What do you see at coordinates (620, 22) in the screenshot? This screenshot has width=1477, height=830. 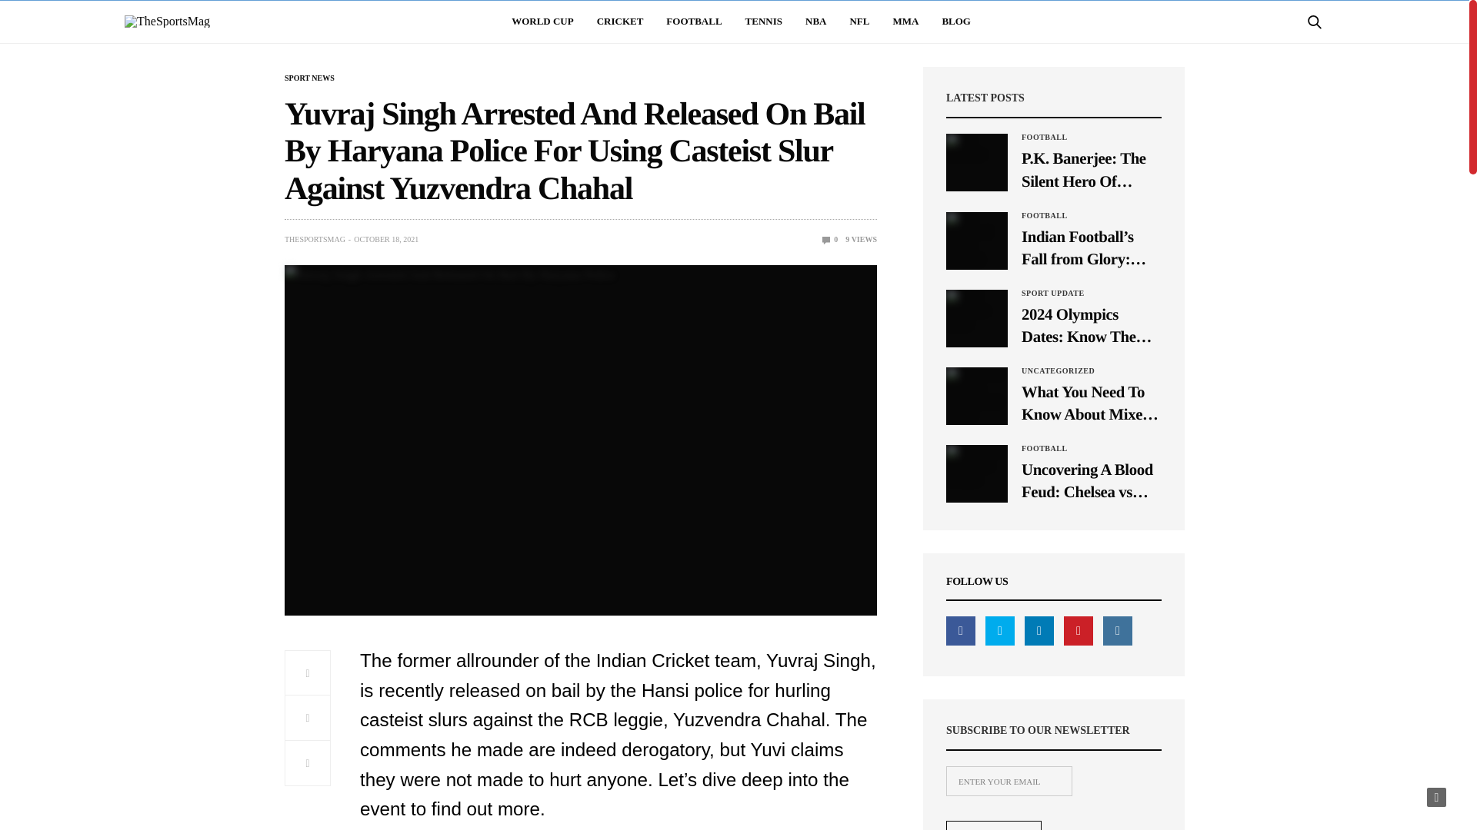 I see `CRICKET` at bounding box center [620, 22].